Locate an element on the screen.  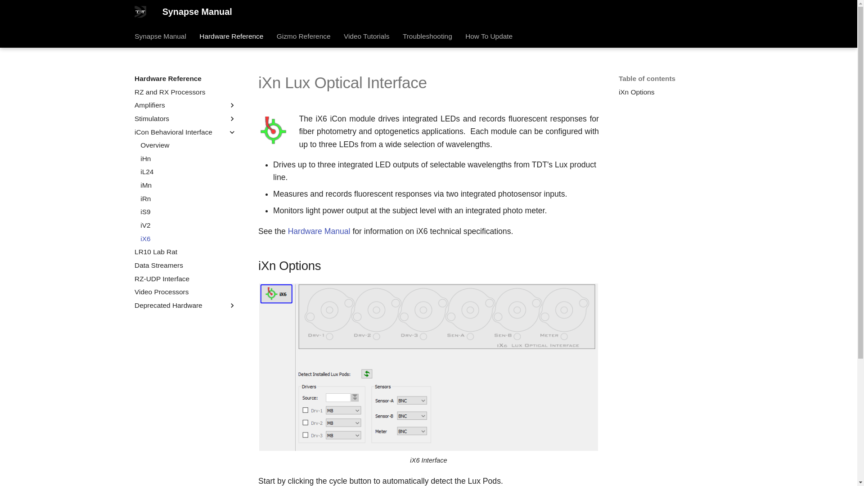
Synapse Manual is located at coordinates (160, 36).